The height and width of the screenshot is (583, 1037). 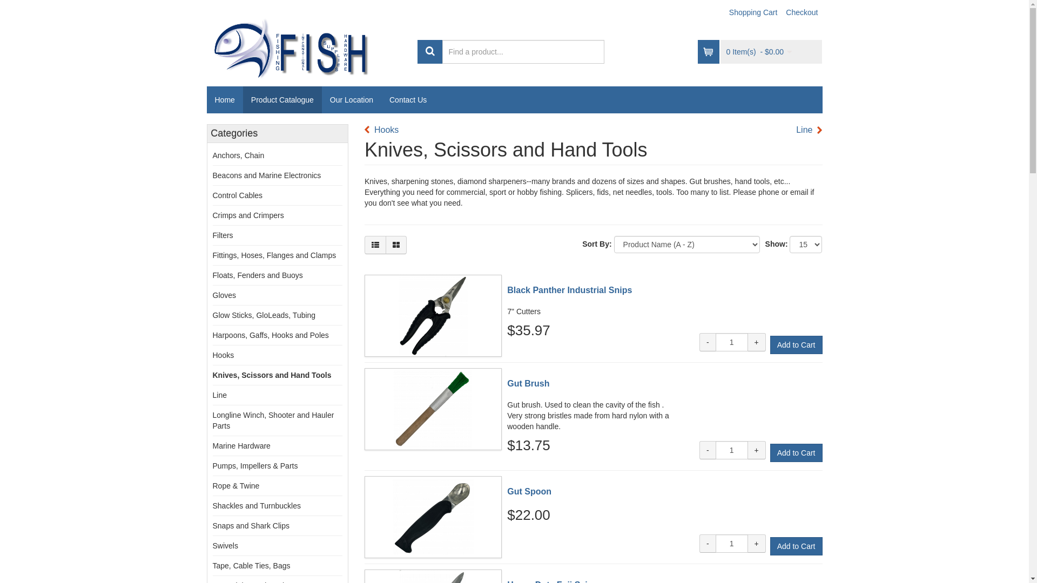 What do you see at coordinates (802, 12) in the screenshot?
I see `Checkout` at bounding box center [802, 12].